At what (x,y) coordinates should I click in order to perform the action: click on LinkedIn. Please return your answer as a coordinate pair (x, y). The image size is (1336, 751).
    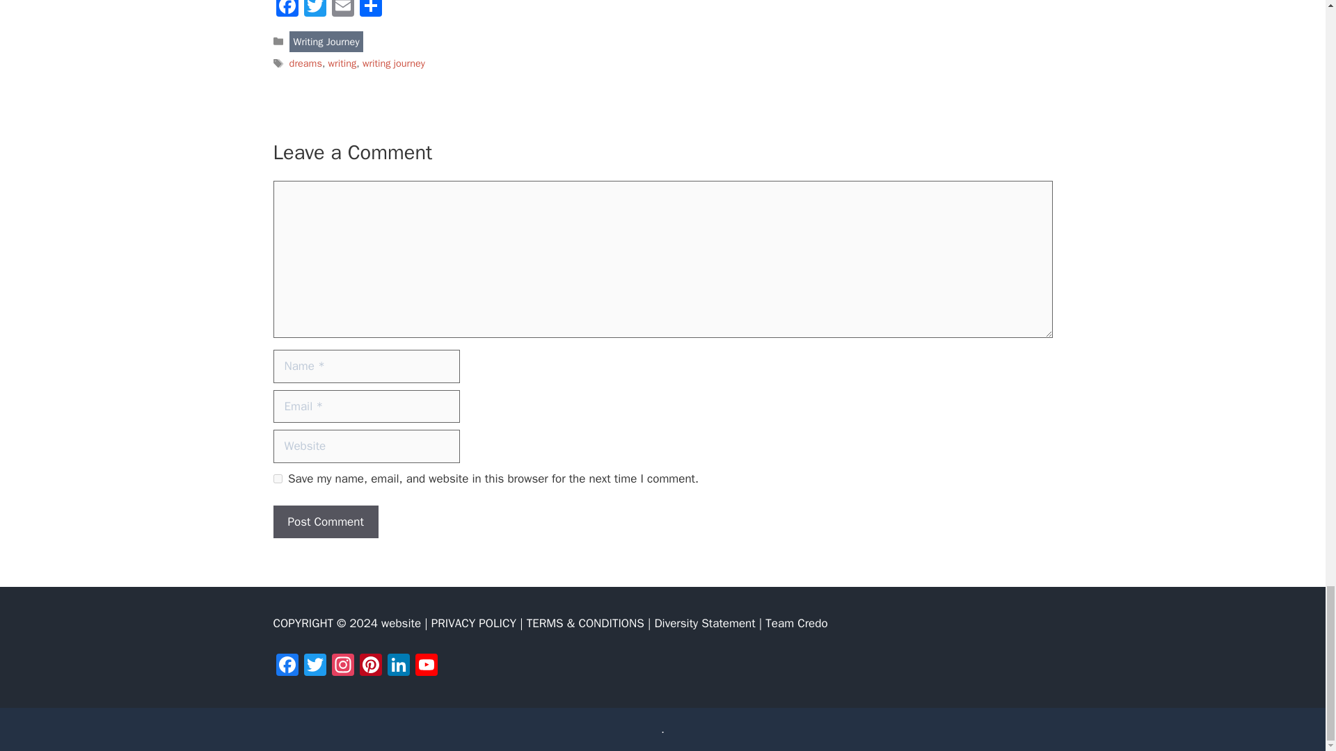
    Looking at the image, I should click on (398, 666).